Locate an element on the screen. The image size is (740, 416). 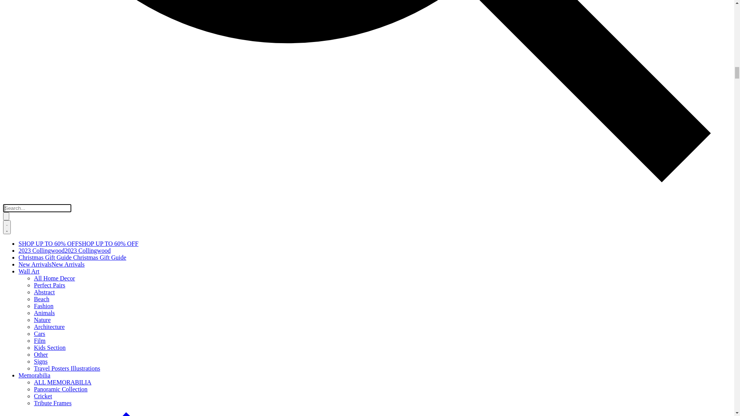
Skip to content is located at coordinates (22, 6).